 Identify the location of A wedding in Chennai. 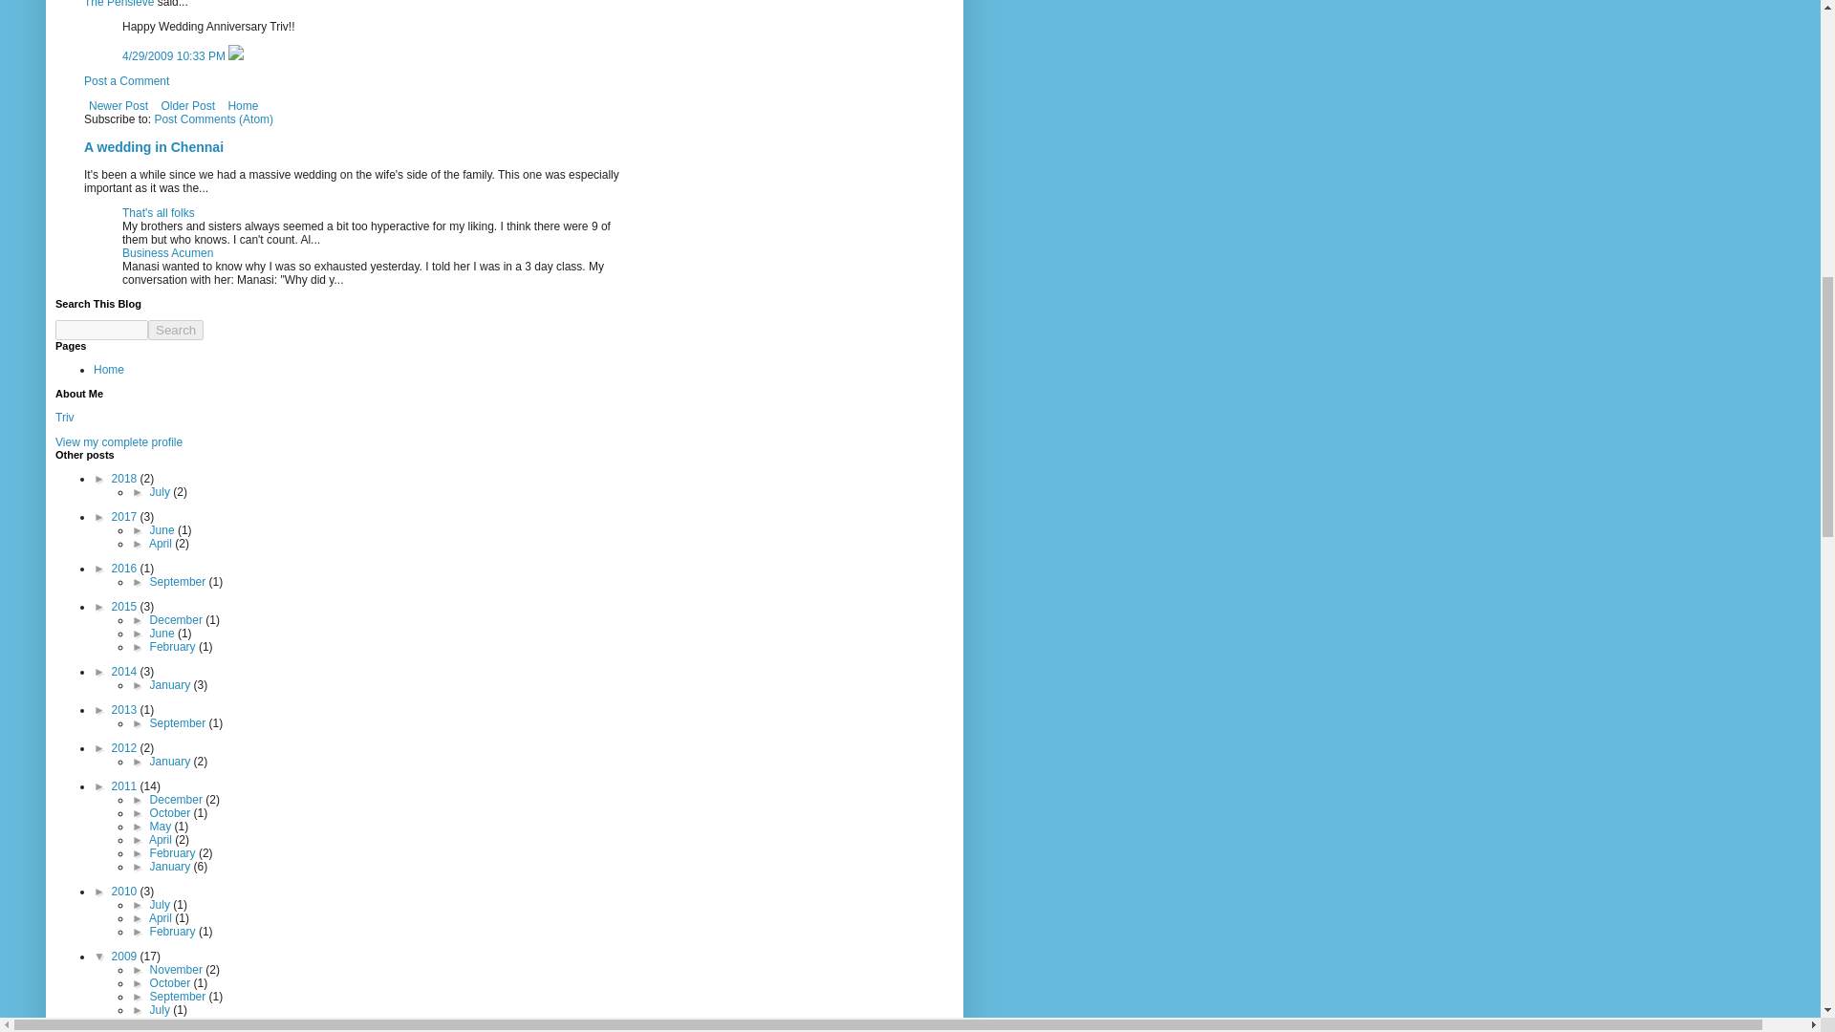
(154, 147).